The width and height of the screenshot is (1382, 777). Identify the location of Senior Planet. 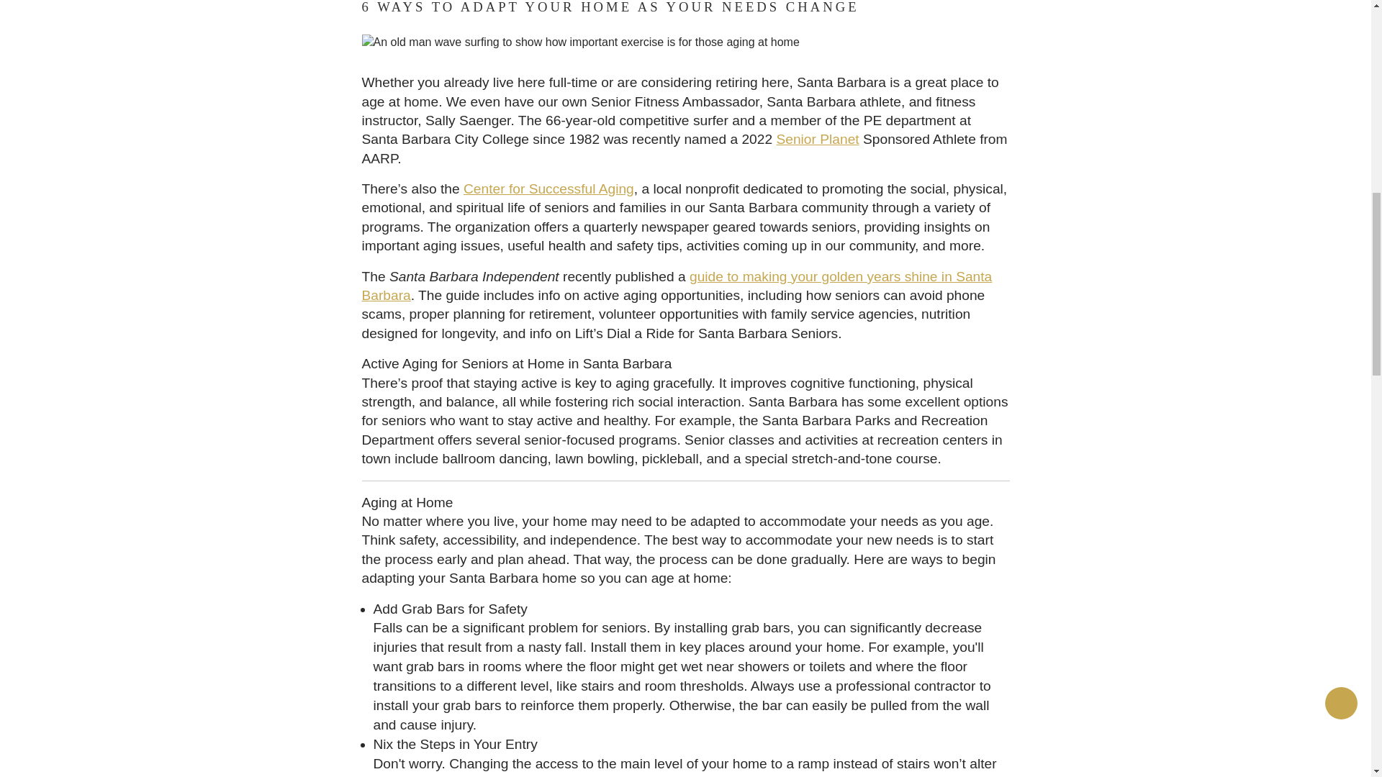
(816, 139).